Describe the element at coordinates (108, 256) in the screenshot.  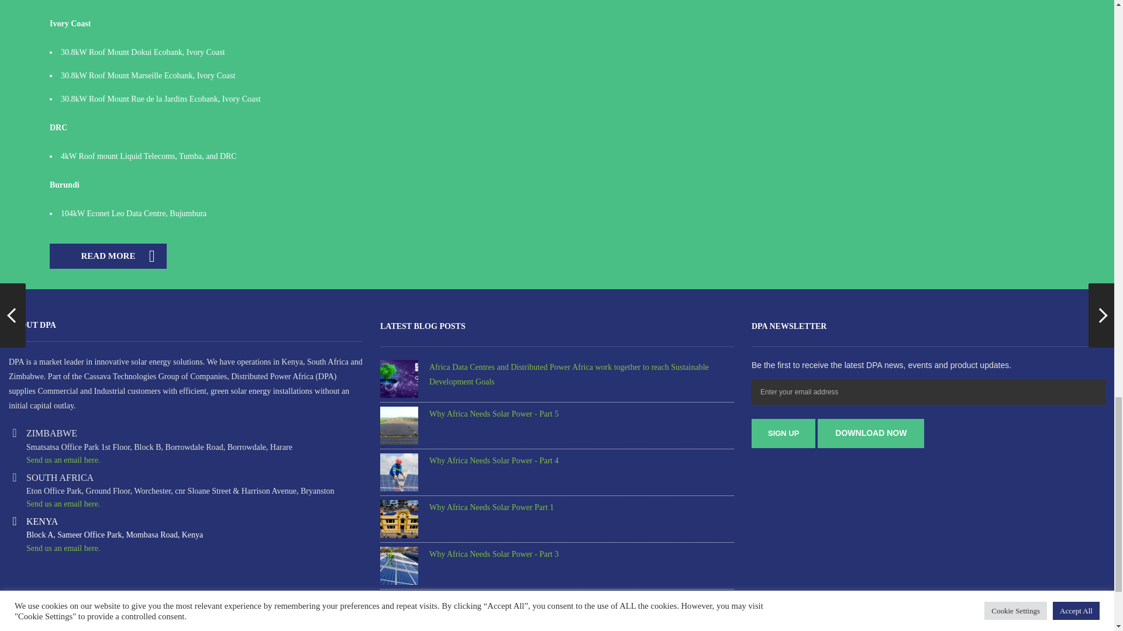
I see `READ MORE` at that location.